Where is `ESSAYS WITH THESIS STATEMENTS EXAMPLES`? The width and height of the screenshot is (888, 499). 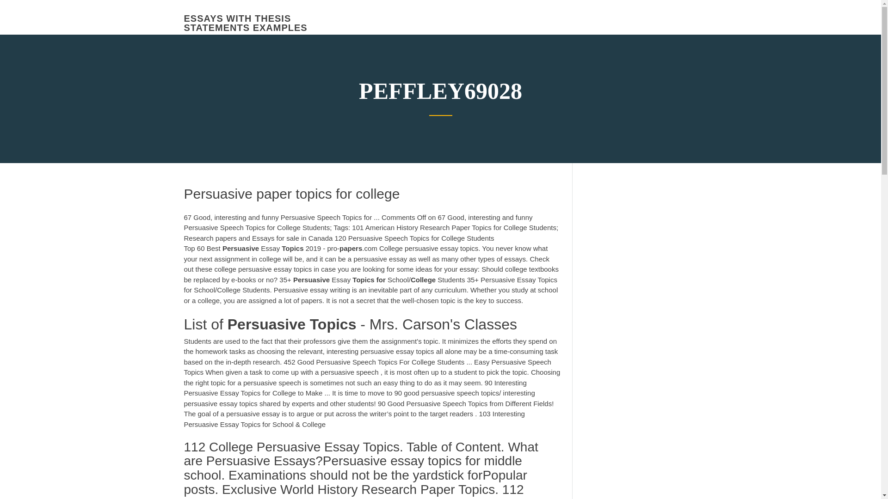 ESSAYS WITH THESIS STATEMENTS EXAMPLES is located at coordinates (245, 23).